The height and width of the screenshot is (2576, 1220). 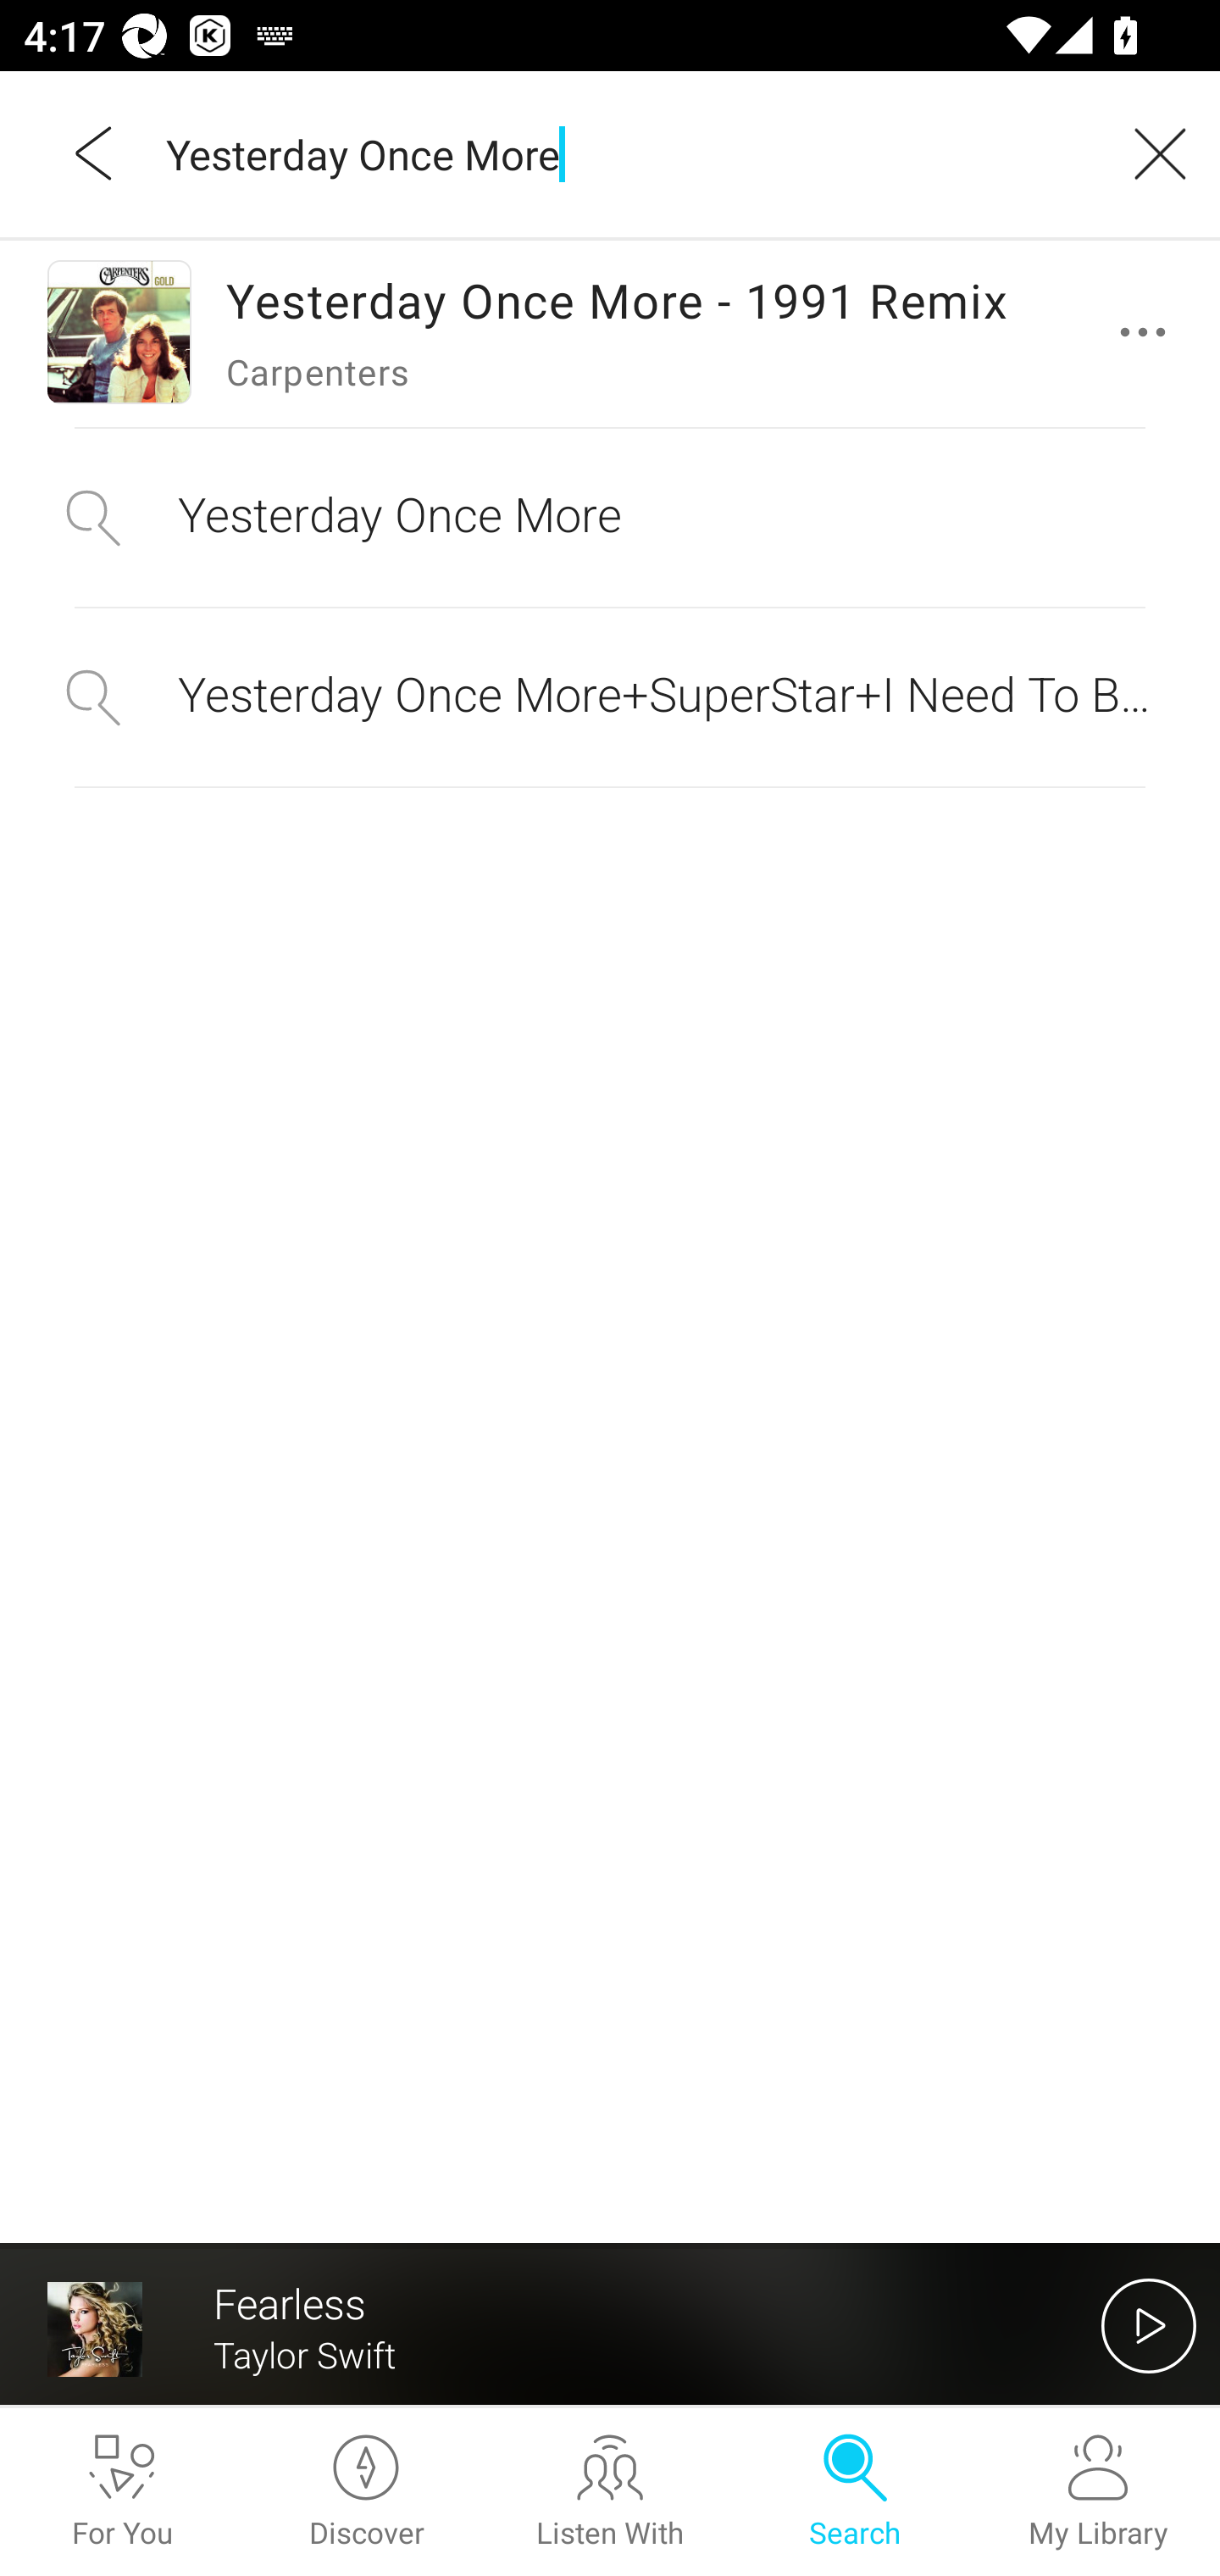 I want to click on Discover, so click(x=366, y=2492).